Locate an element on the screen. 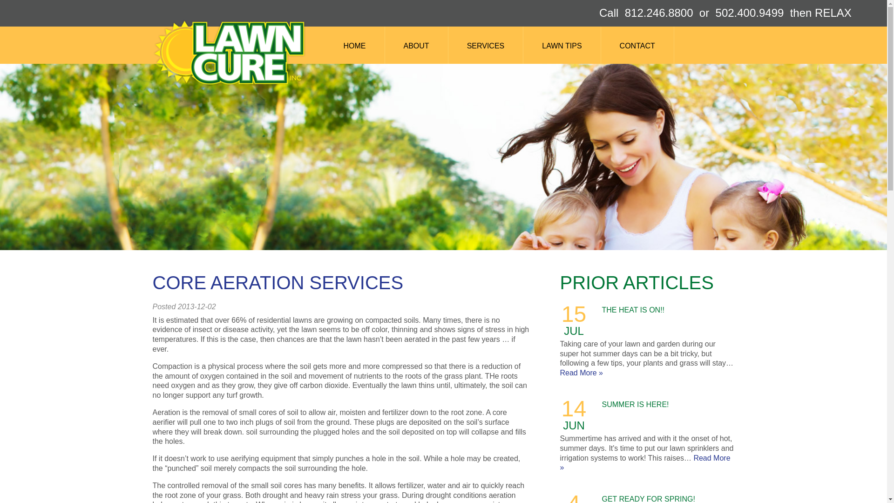 This screenshot has height=503, width=894. CORE AERATION SERVICES is located at coordinates (278, 282).